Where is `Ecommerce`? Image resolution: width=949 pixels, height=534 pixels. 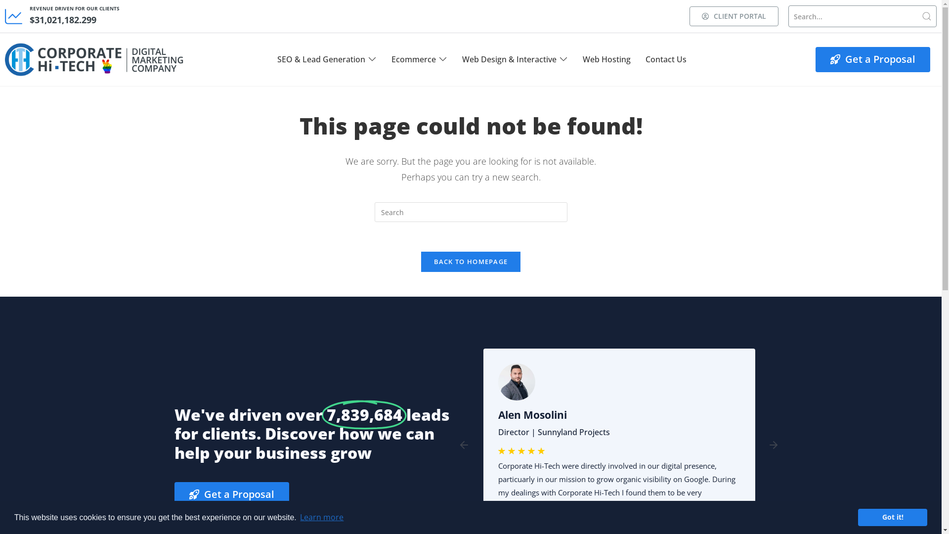
Ecommerce is located at coordinates (414, 59).